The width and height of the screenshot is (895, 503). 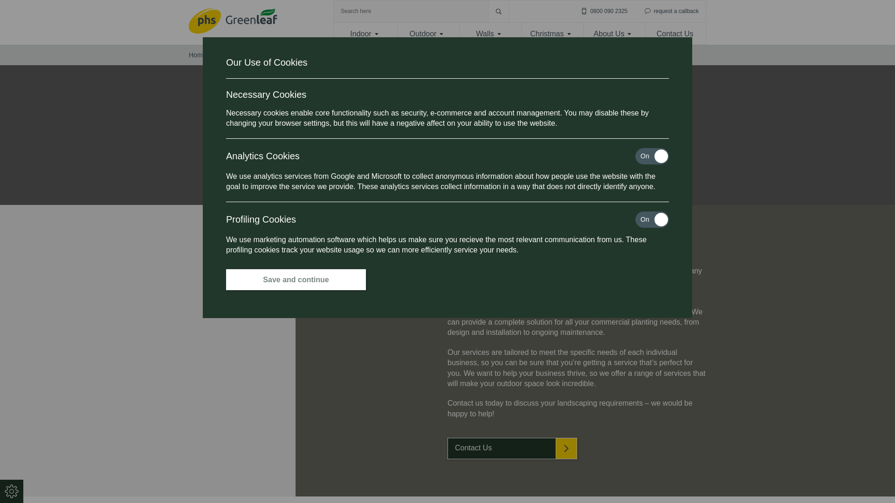 What do you see at coordinates (498, 11) in the screenshot?
I see `Submit search` at bounding box center [498, 11].